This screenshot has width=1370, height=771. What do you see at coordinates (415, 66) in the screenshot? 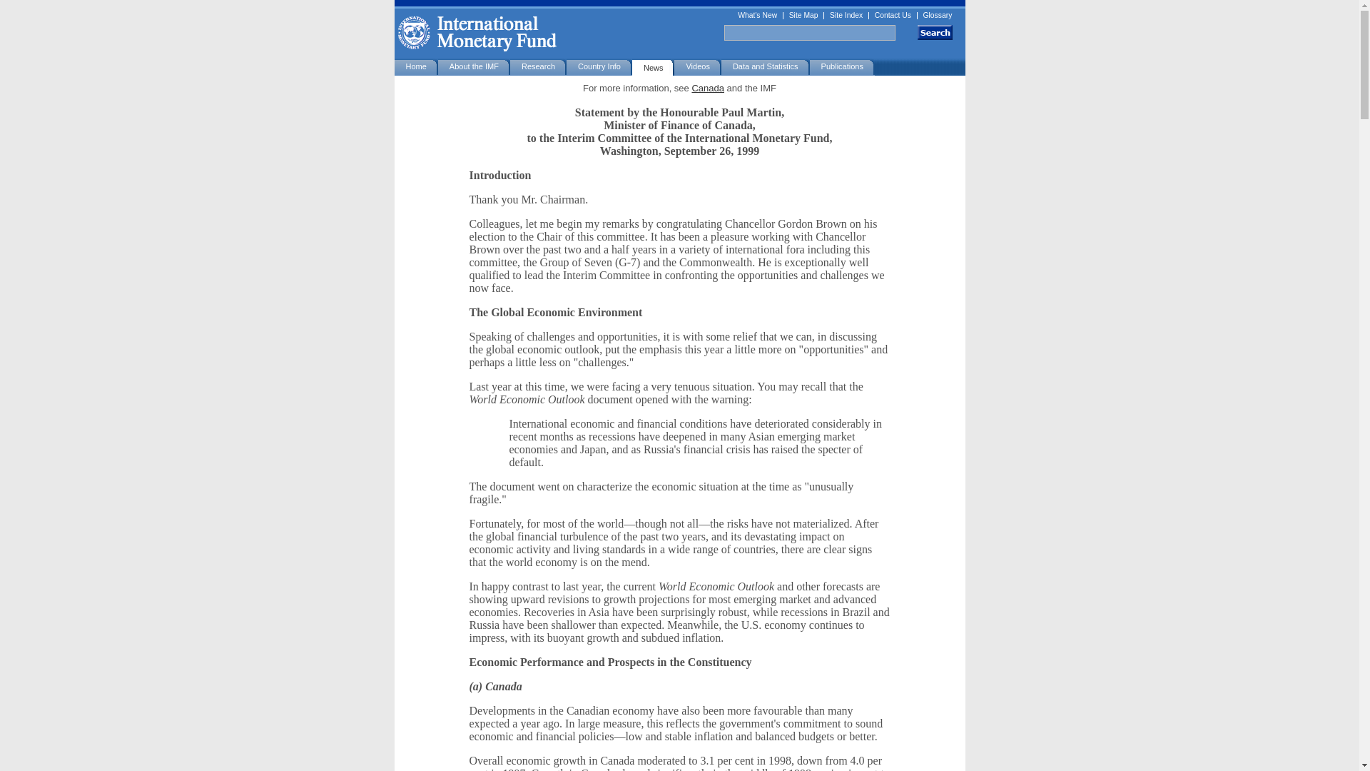
I see `Home` at bounding box center [415, 66].